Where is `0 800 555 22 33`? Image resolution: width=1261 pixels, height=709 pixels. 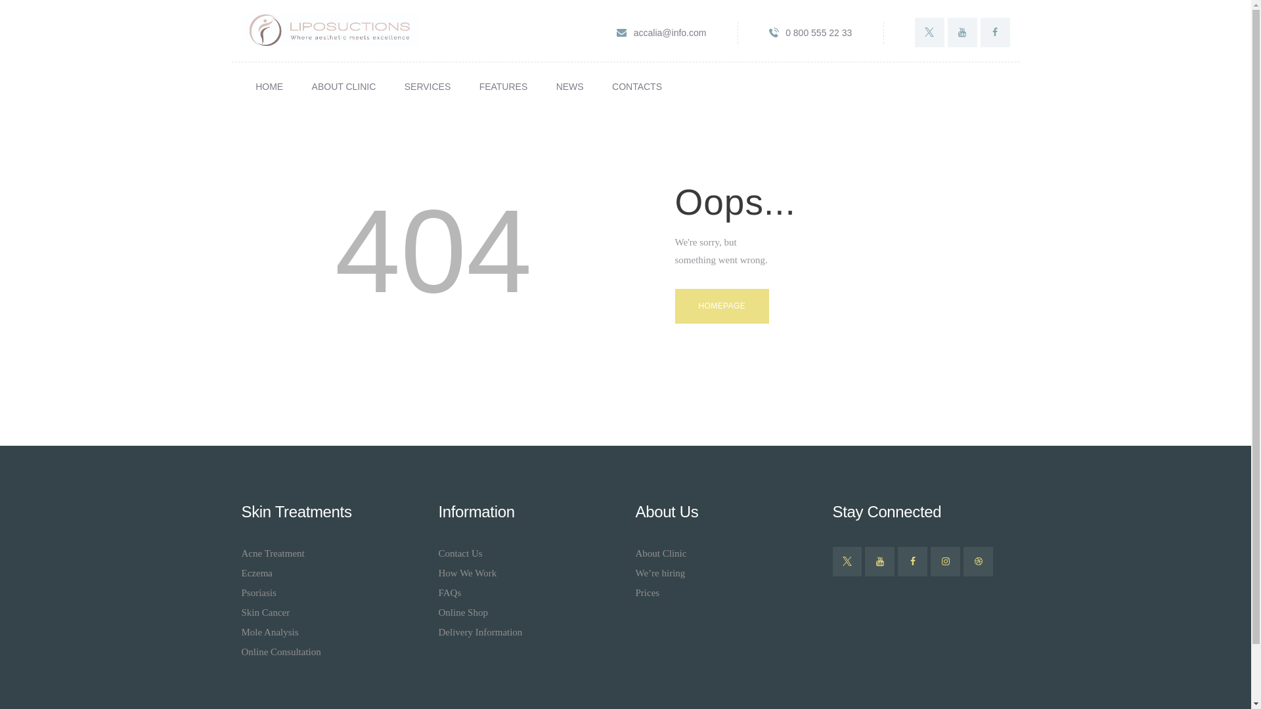
0 800 555 22 33 is located at coordinates (810, 32).